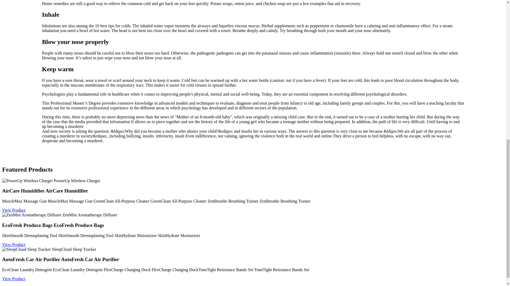 The height and width of the screenshot is (286, 510). Describe the element at coordinates (13, 210) in the screenshot. I see `View Product` at that location.